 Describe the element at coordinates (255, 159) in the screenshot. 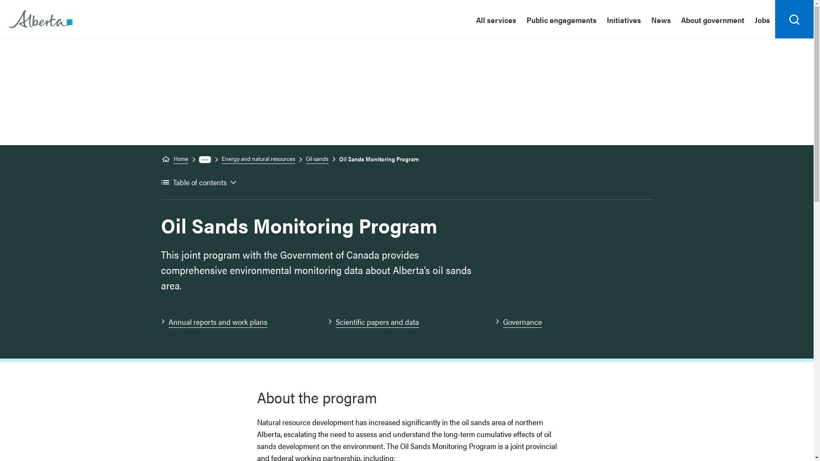

I see `Energy and natural resources` at that location.